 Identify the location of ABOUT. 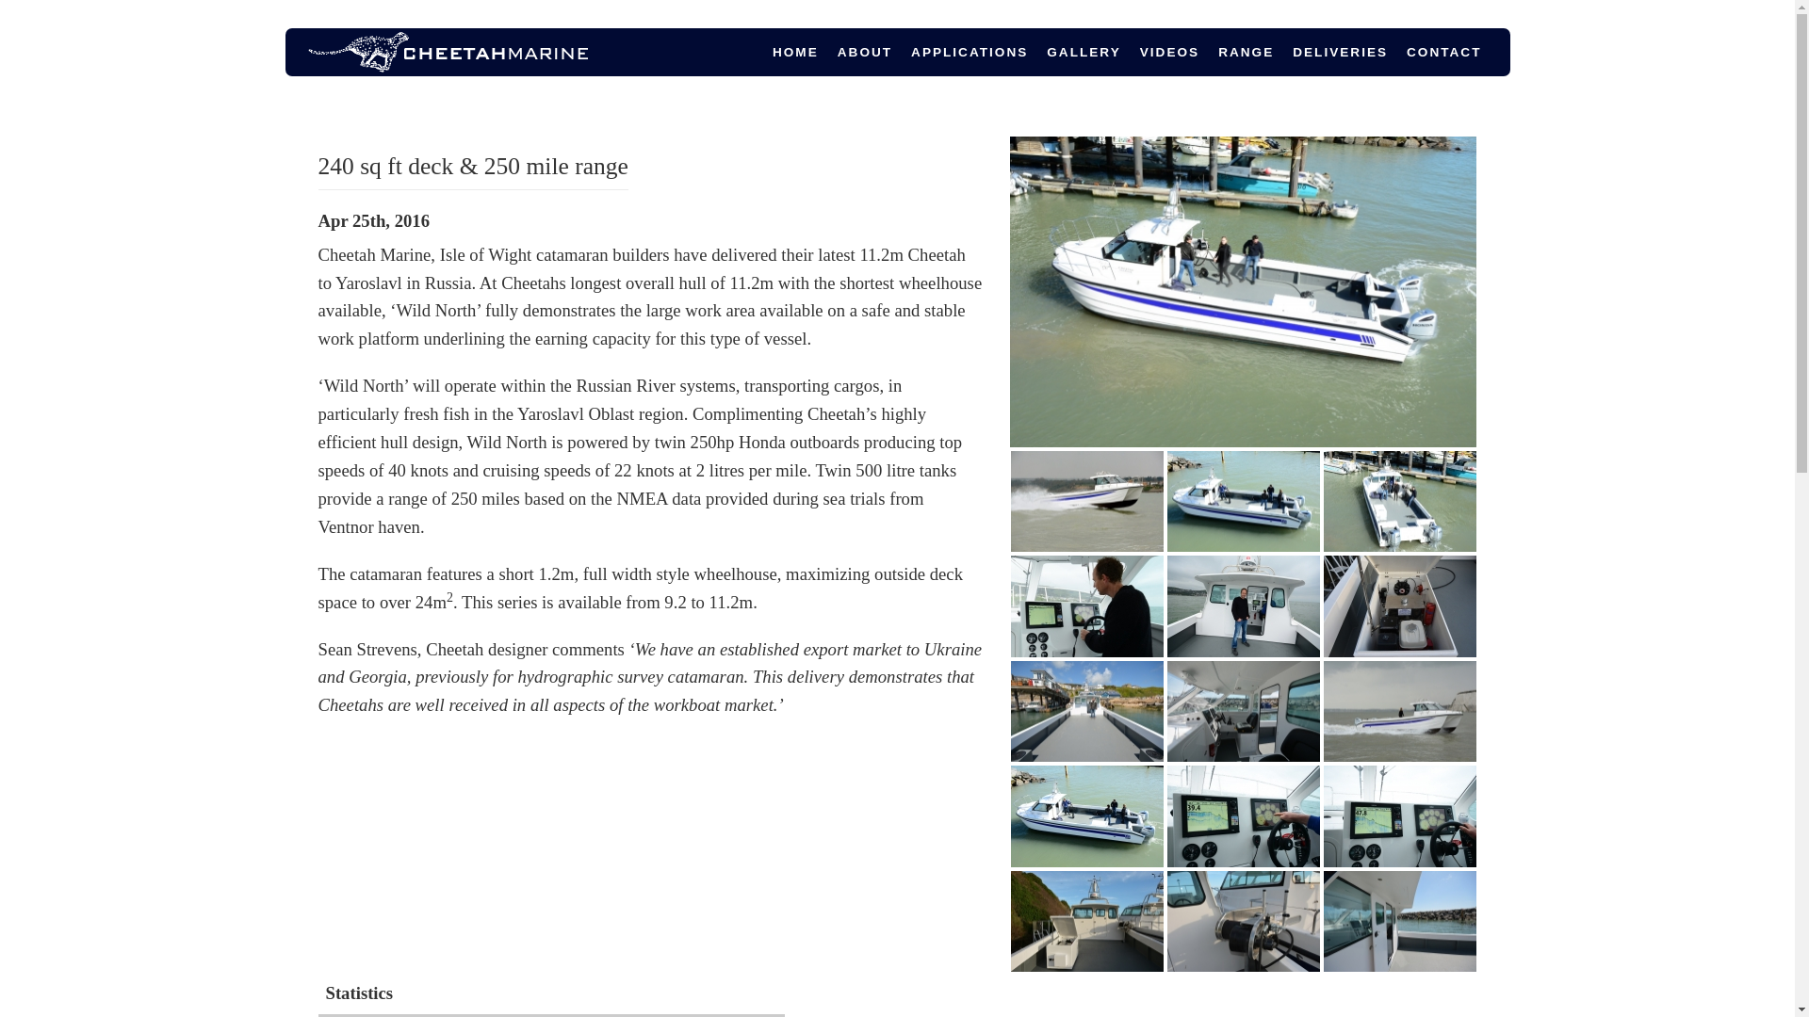
(865, 51).